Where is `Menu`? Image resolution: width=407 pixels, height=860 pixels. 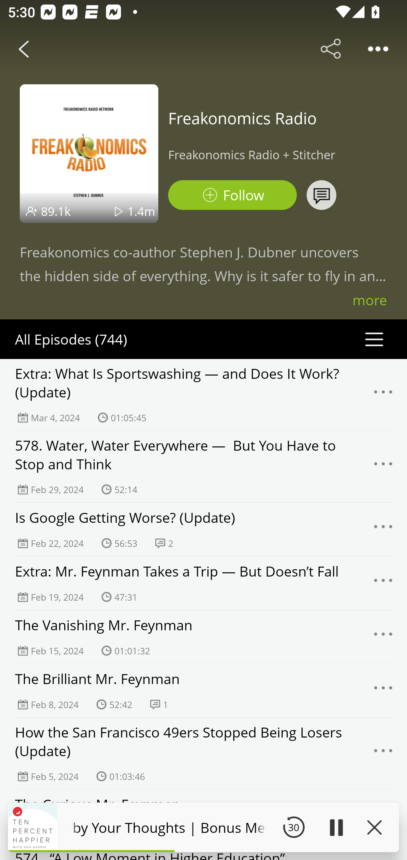
Menu is located at coordinates (383, 583).